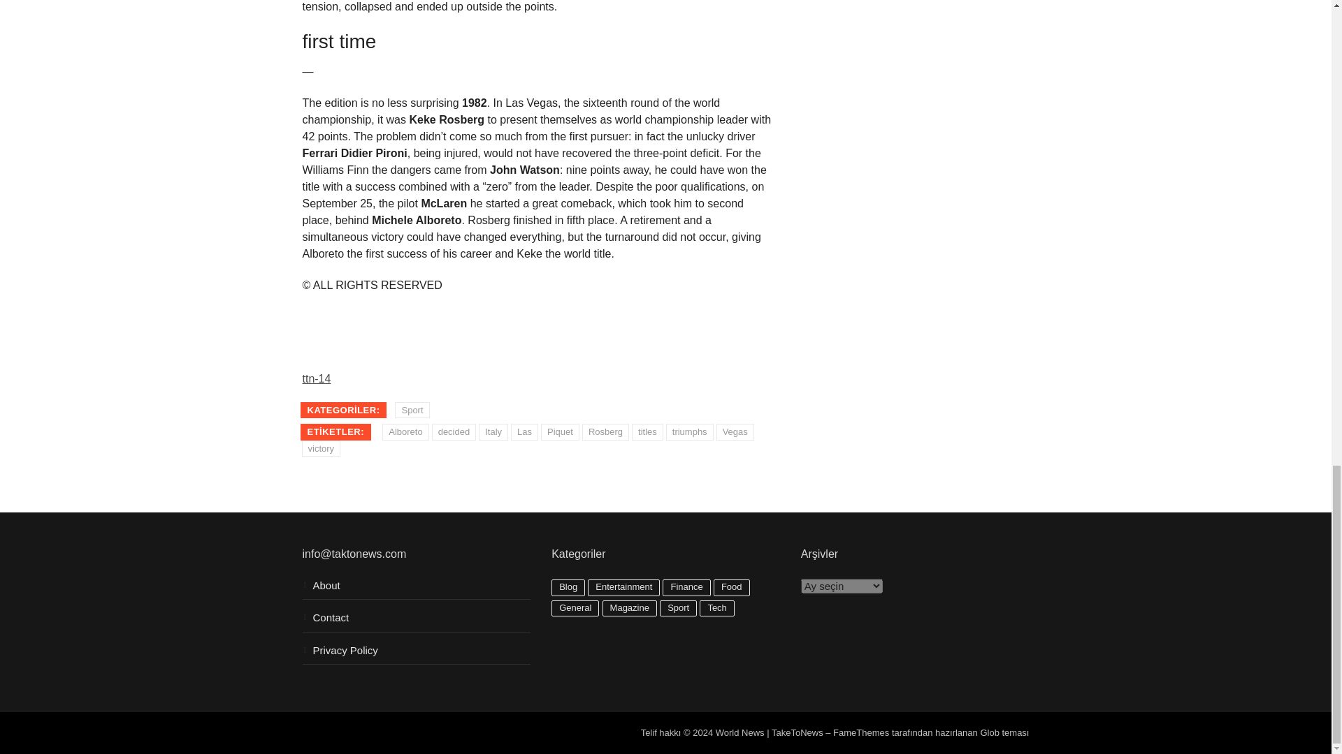  Describe the element at coordinates (405, 431) in the screenshot. I see `Alboreto` at that location.